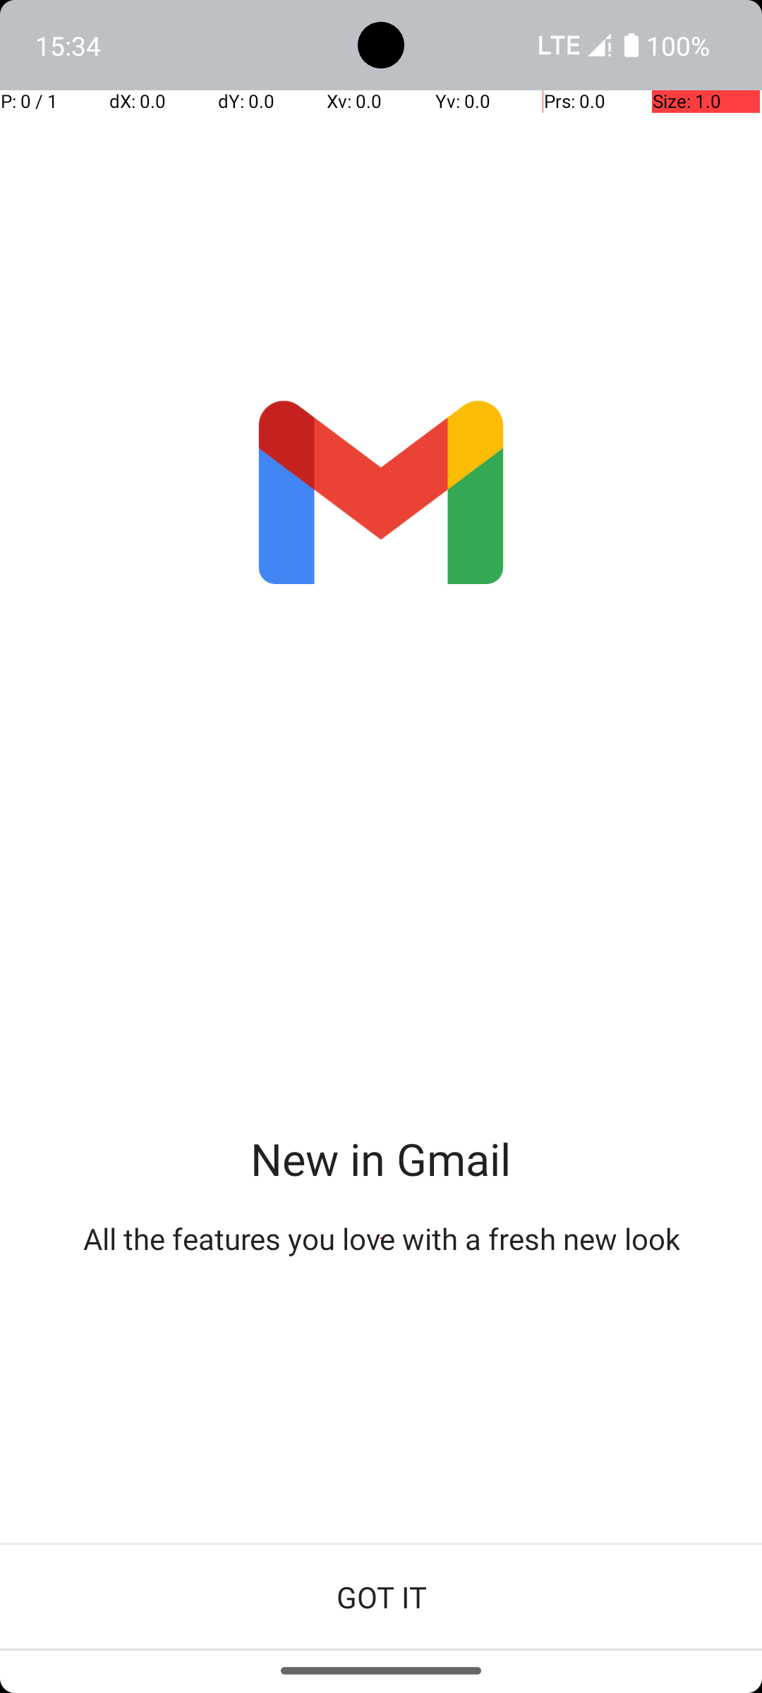 The image size is (762, 1693). Describe the element at coordinates (381, 1158) in the screenshot. I see `New in Gmail` at that location.